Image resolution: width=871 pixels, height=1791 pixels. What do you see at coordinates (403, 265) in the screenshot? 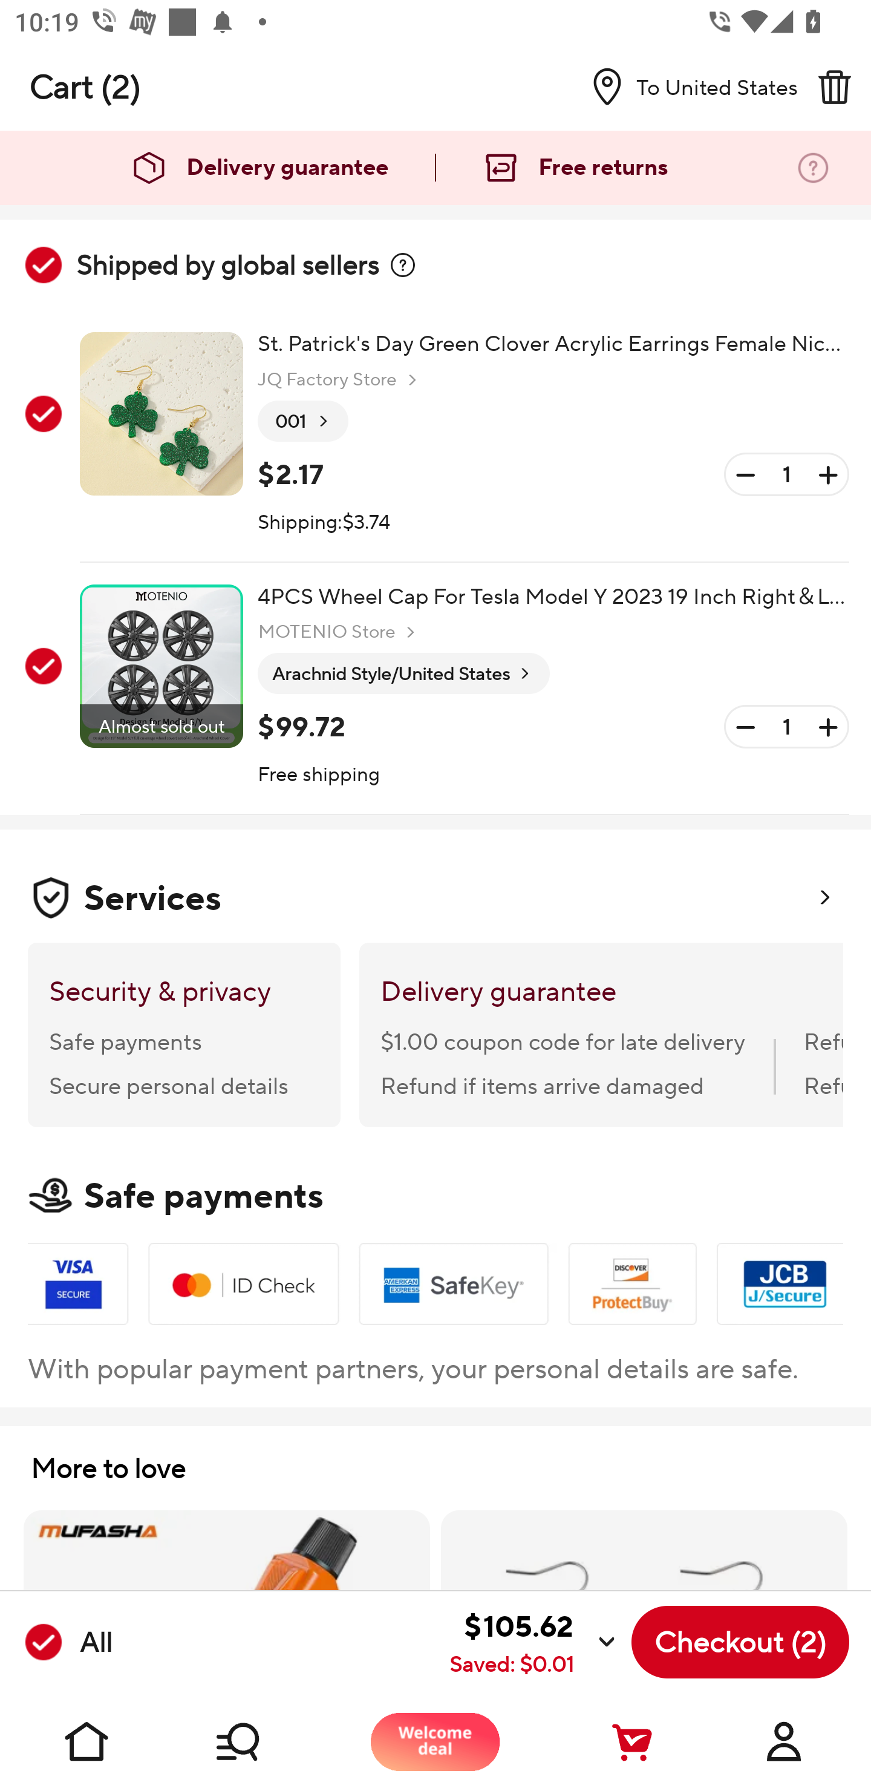
I see `` at bounding box center [403, 265].